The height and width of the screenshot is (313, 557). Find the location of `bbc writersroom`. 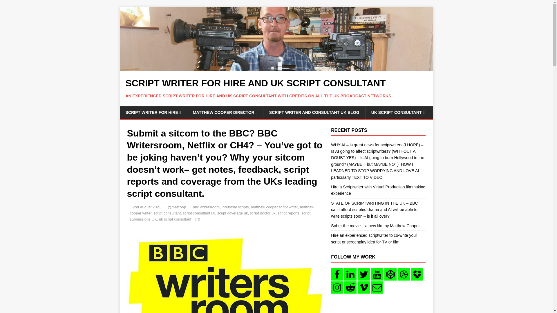

bbc writersroom is located at coordinates (225, 271).